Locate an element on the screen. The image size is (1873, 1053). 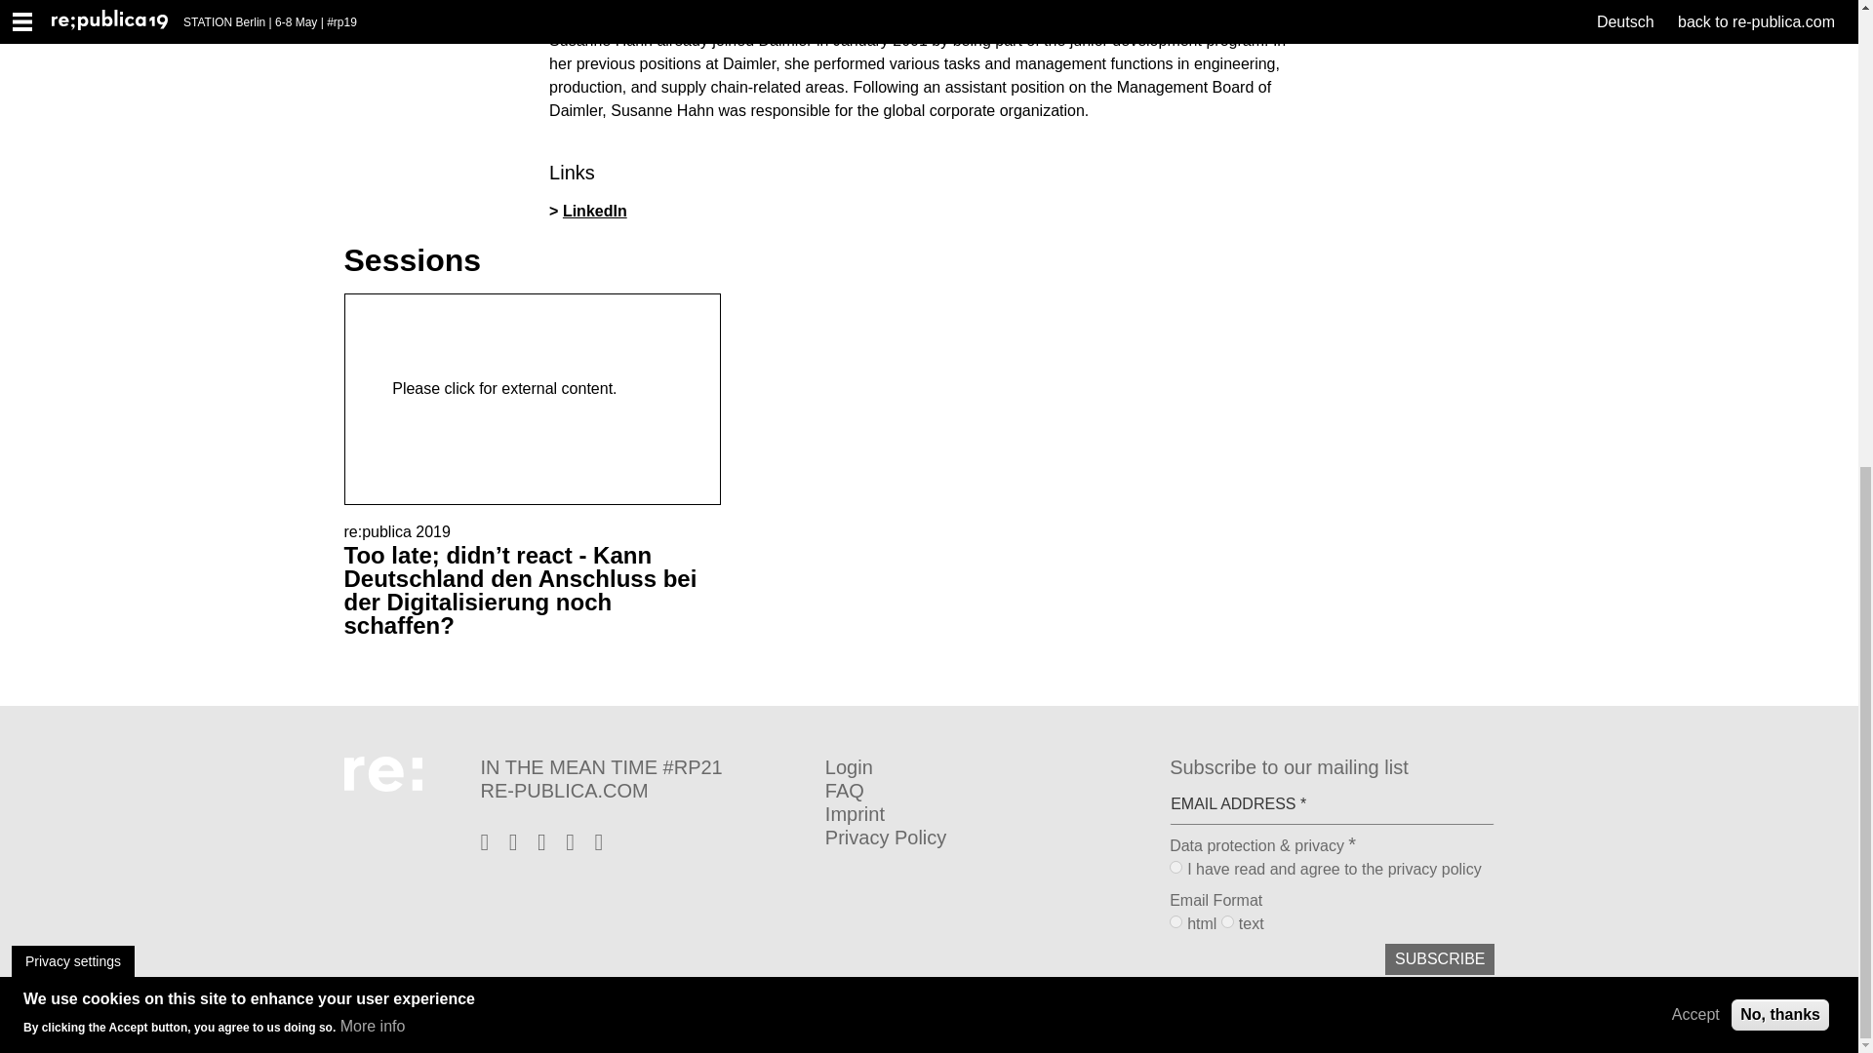
html is located at coordinates (1175, 920).